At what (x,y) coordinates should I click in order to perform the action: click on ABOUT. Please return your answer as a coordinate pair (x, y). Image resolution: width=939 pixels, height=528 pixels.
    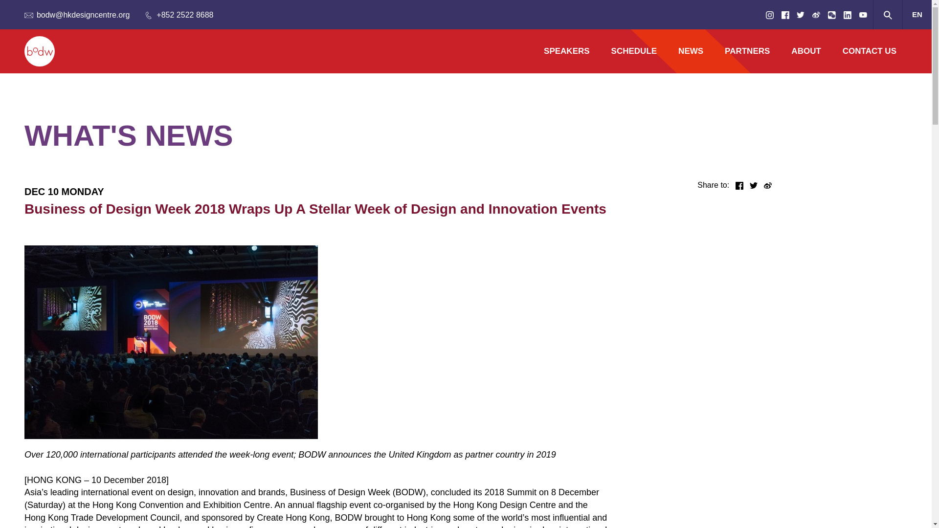
    Looking at the image, I should click on (805, 51).